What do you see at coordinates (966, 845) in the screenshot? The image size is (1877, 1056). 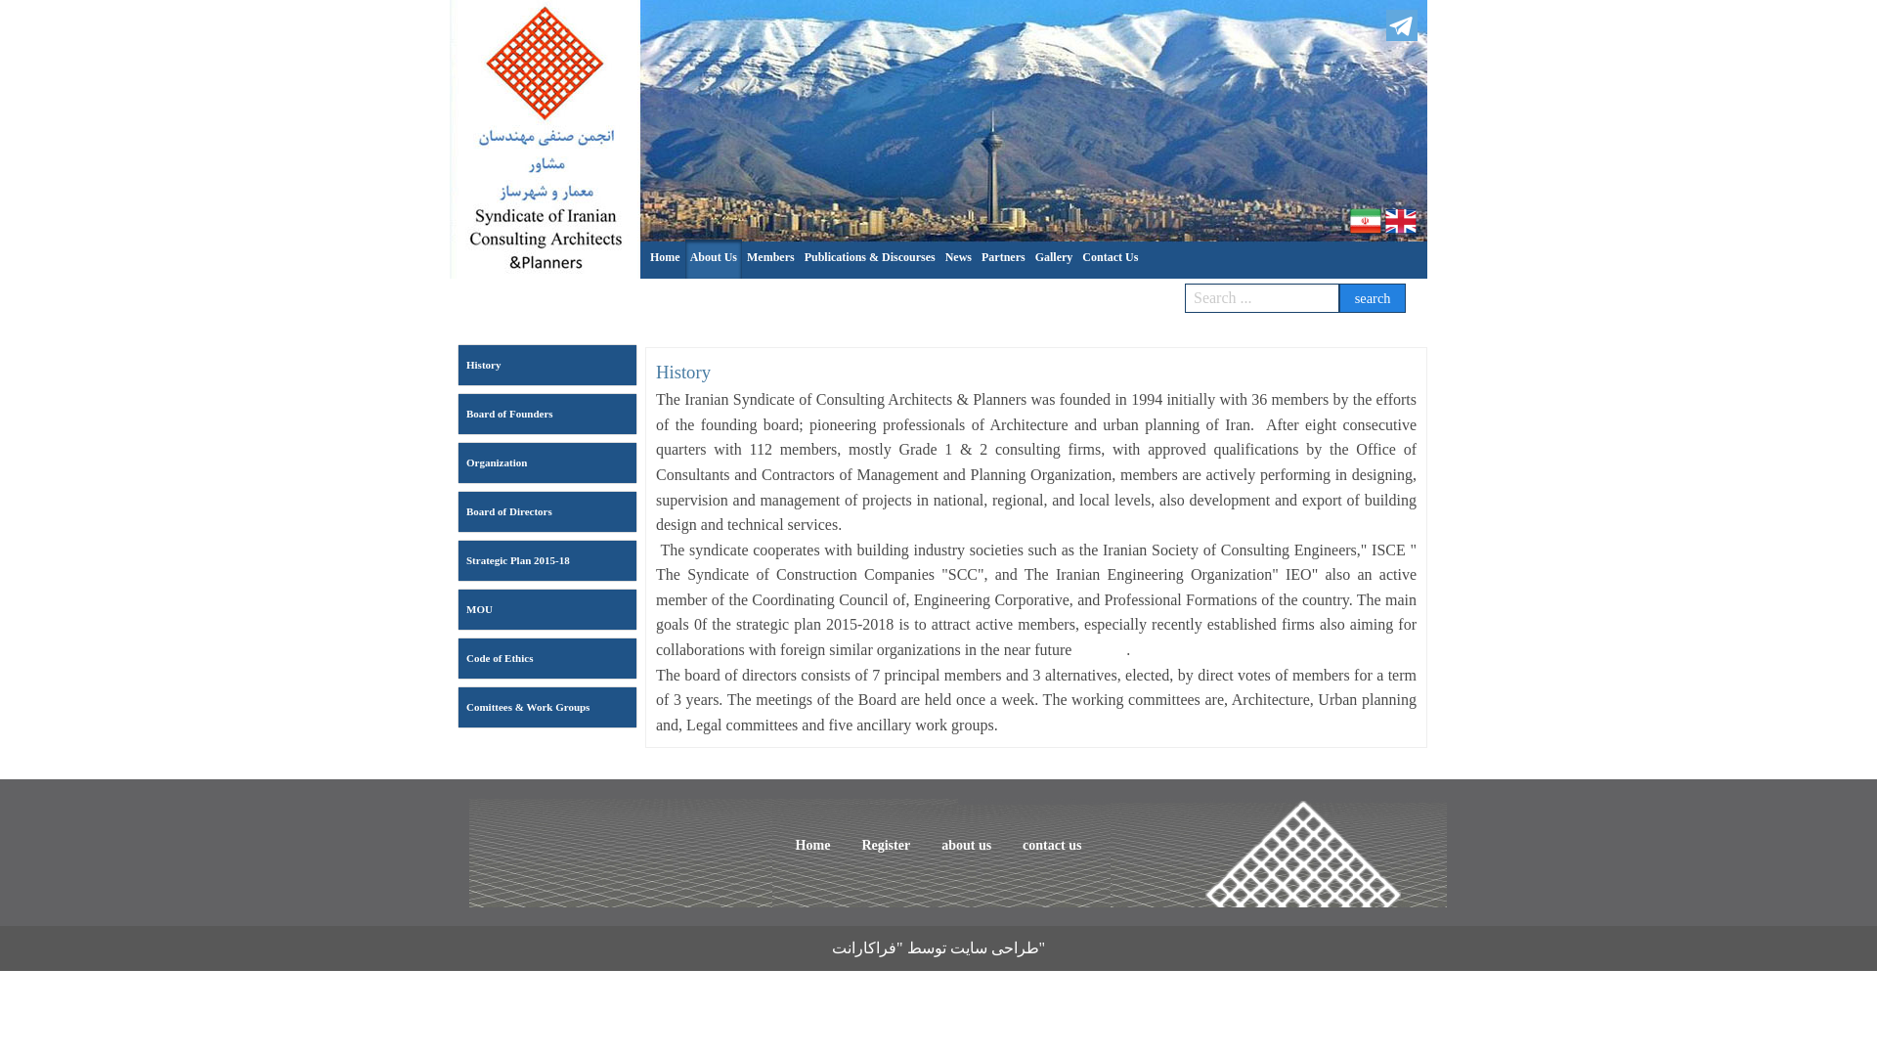 I see `about us` at bounding box center [966, 845].